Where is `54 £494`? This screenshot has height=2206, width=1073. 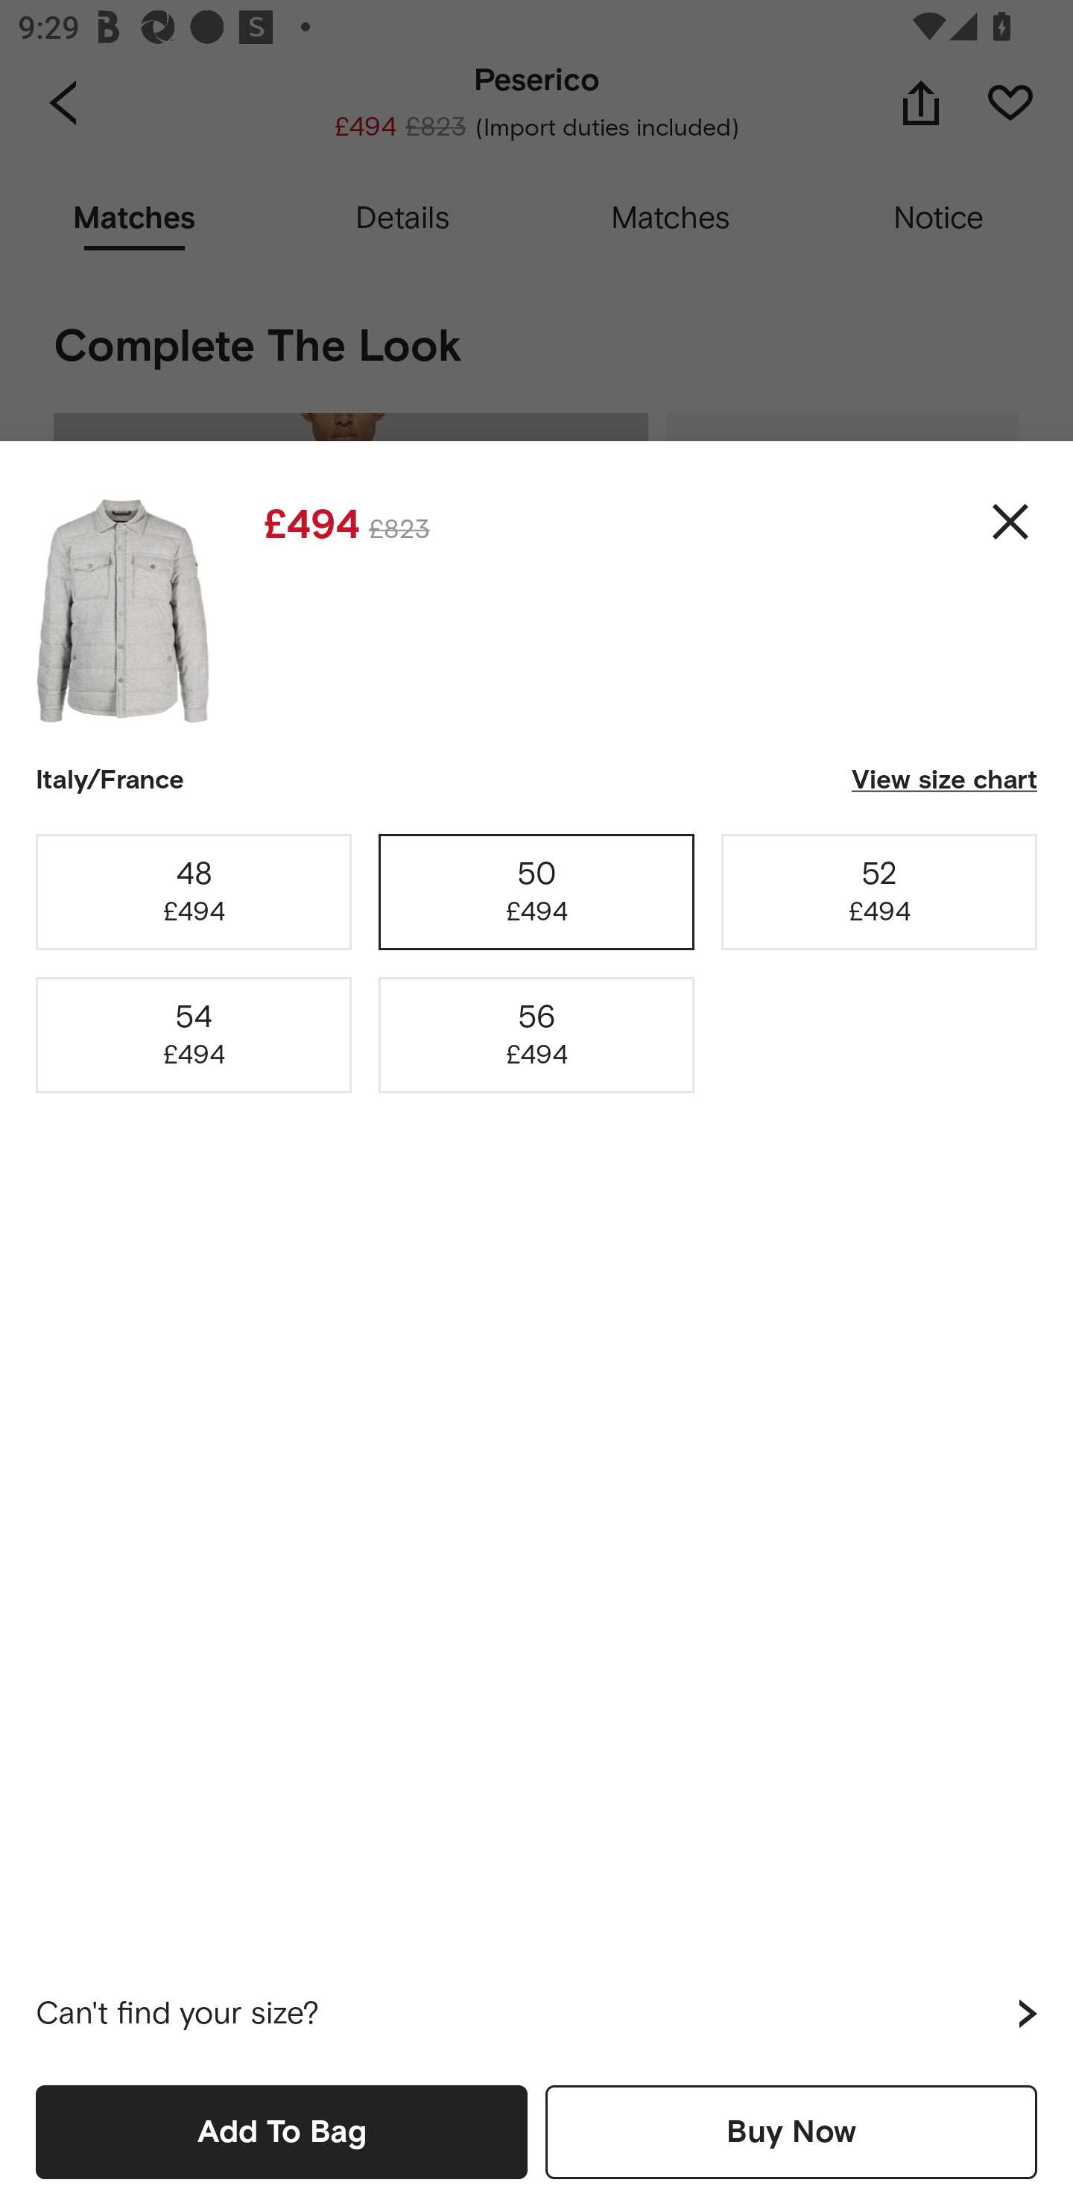 54 £494 is located at coordinates (194, 1036).